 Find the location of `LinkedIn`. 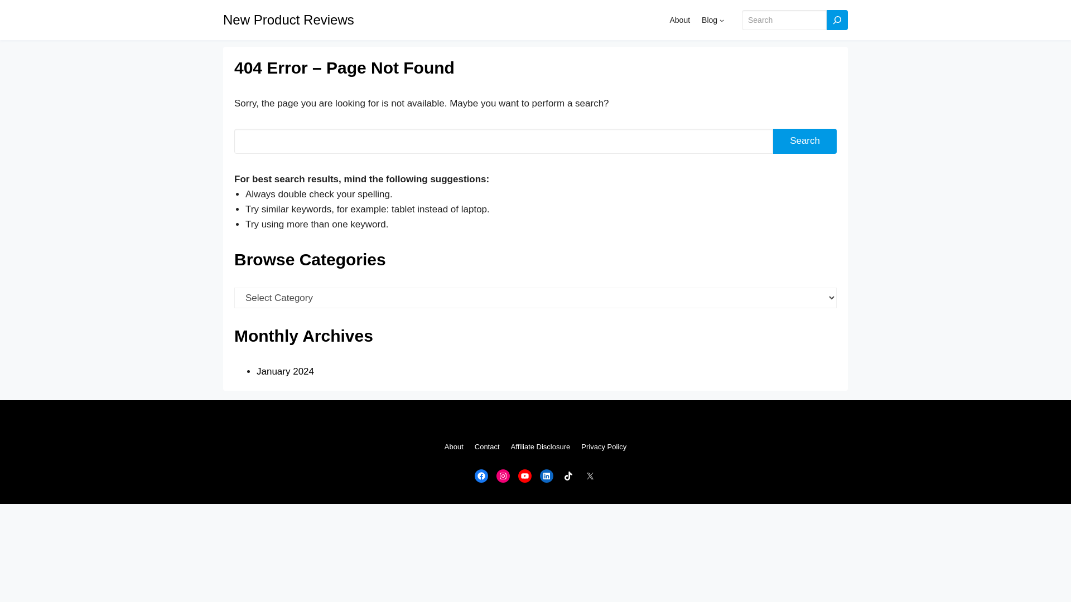

LinkedIn is located at coordinates (547, 476).